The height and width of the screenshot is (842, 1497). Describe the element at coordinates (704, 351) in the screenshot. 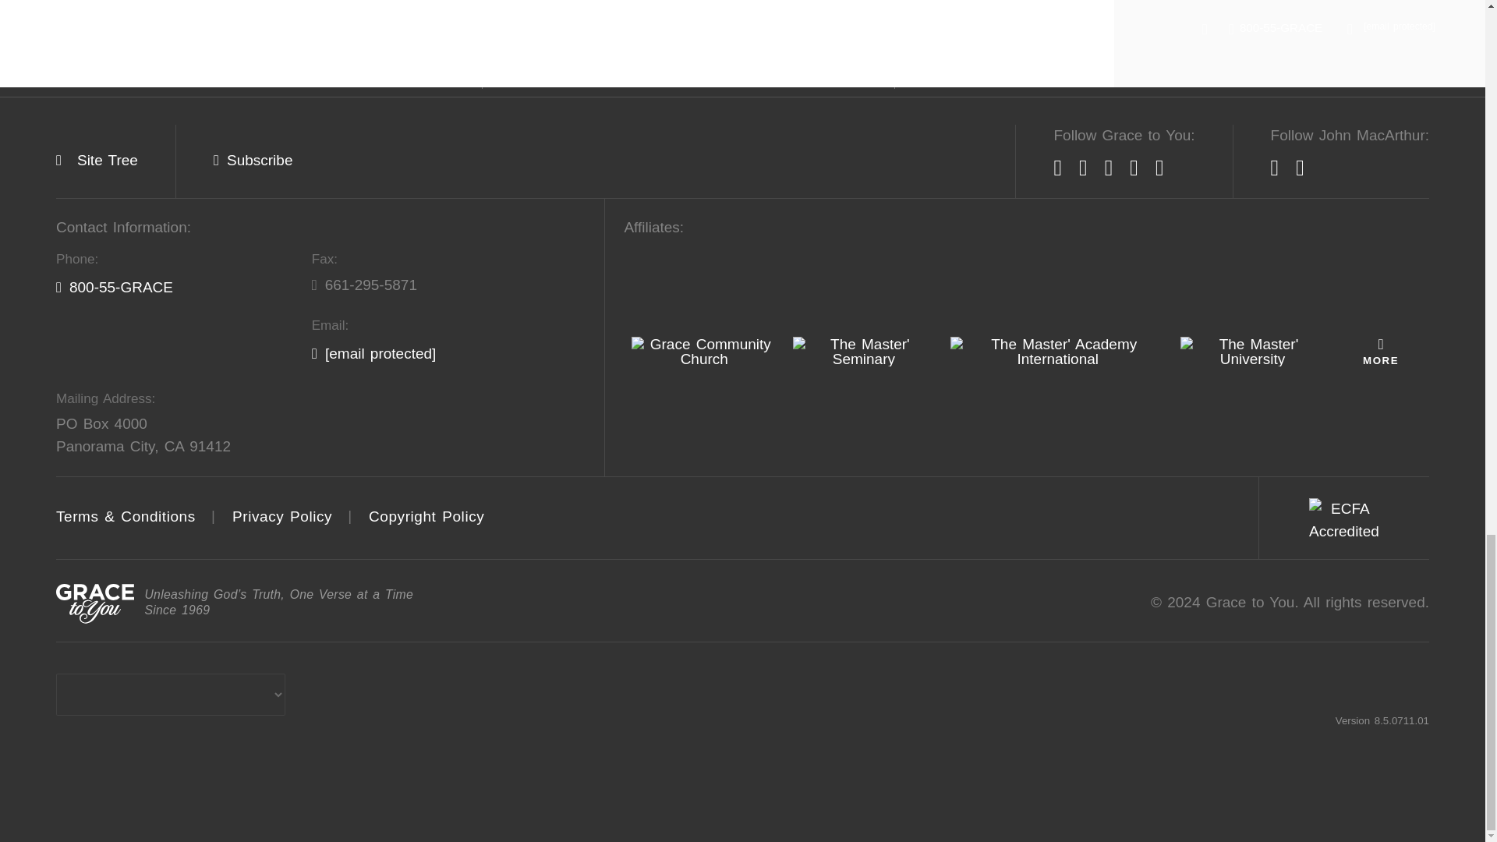

I see `Grace Community Church` at that location.